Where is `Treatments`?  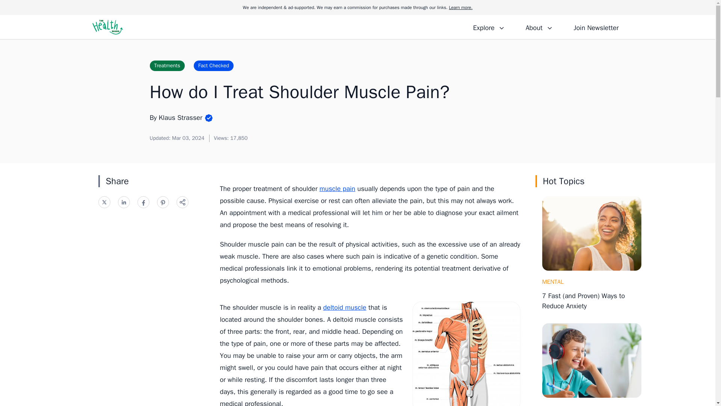 Treatments is located at coordinates (167, 65).